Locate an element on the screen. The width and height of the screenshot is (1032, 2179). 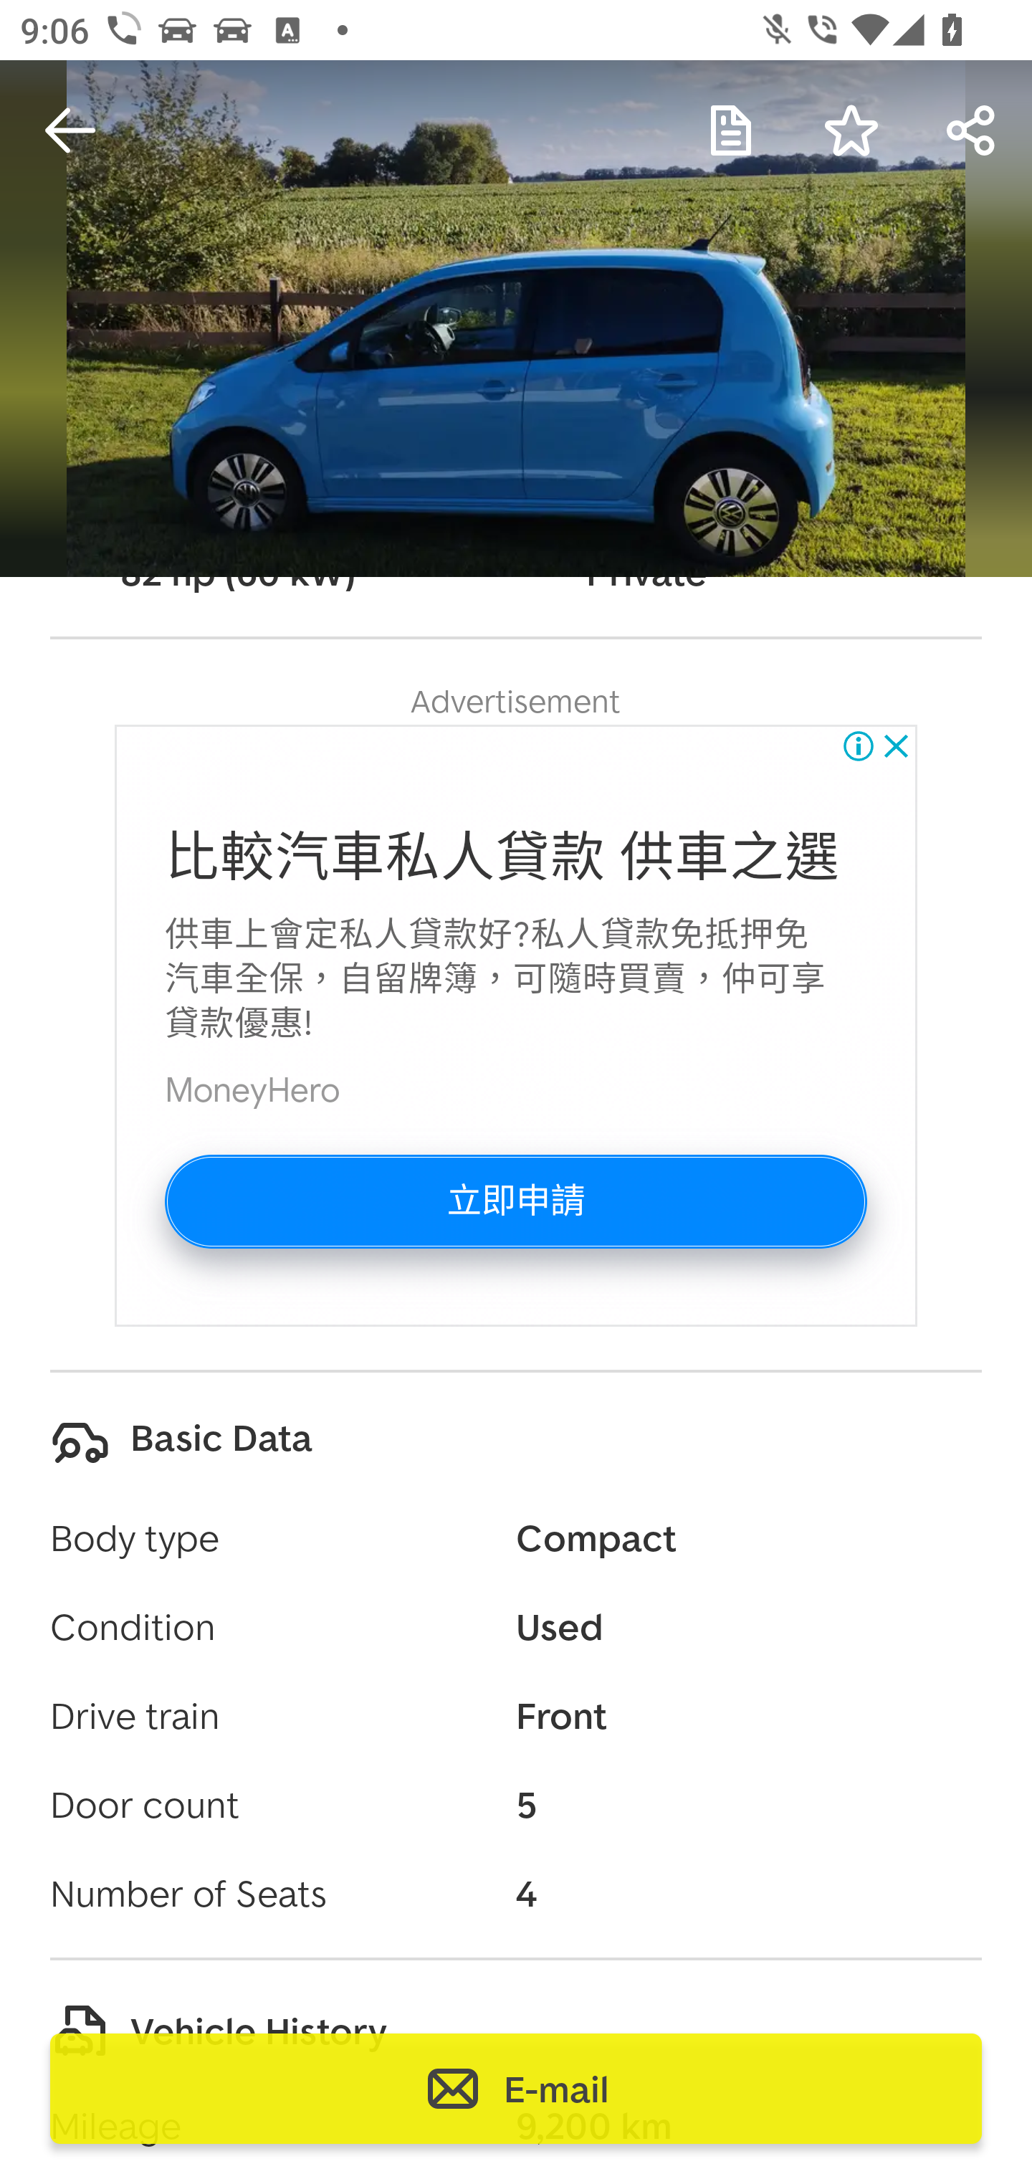
MoneyHero is located at coordinates (254, 1090).